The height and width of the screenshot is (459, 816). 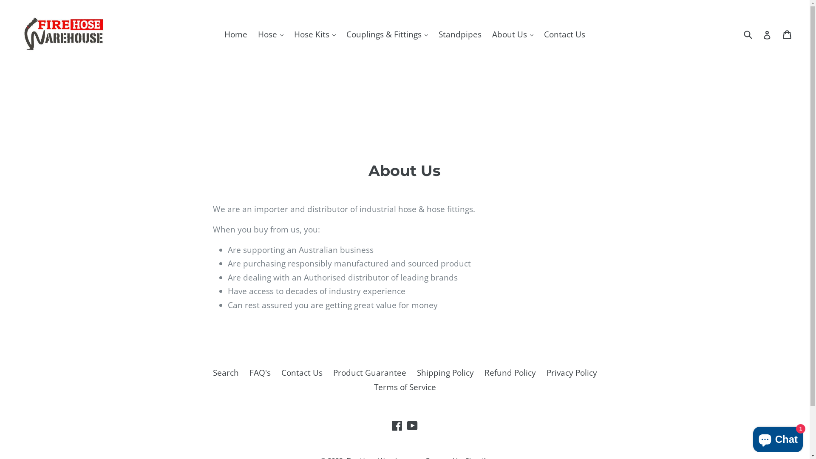 What do you see at coordinates (370, 373) in the screenshot?
I see `Product Guarantee` at bounding box center [370, 373].